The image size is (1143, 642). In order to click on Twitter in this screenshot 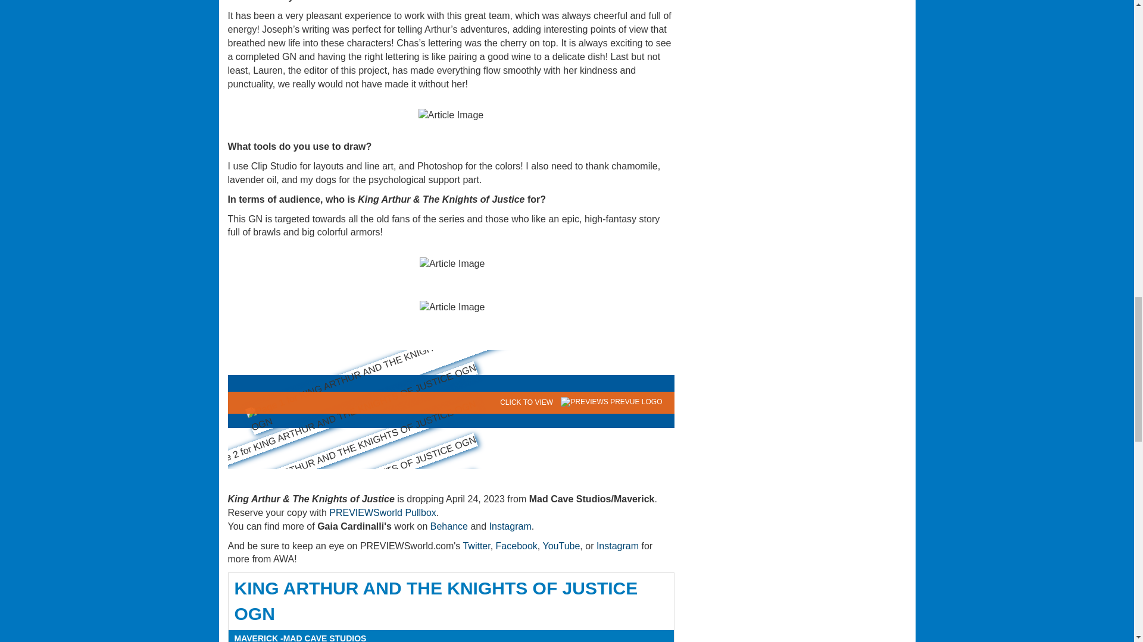, I will do `click(476, 546)`.